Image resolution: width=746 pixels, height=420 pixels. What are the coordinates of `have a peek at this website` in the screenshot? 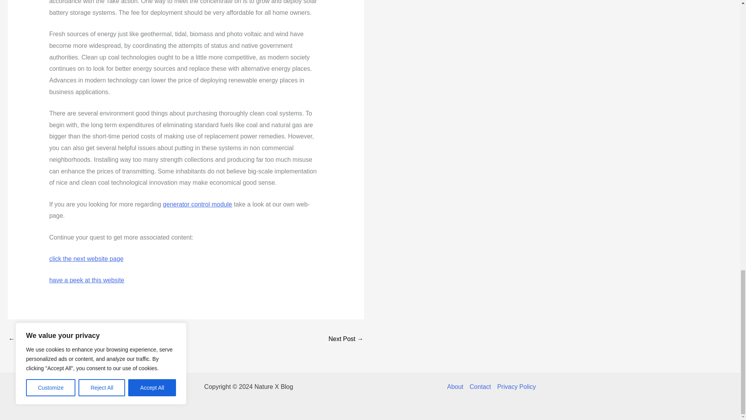 It's located at (87, 280).